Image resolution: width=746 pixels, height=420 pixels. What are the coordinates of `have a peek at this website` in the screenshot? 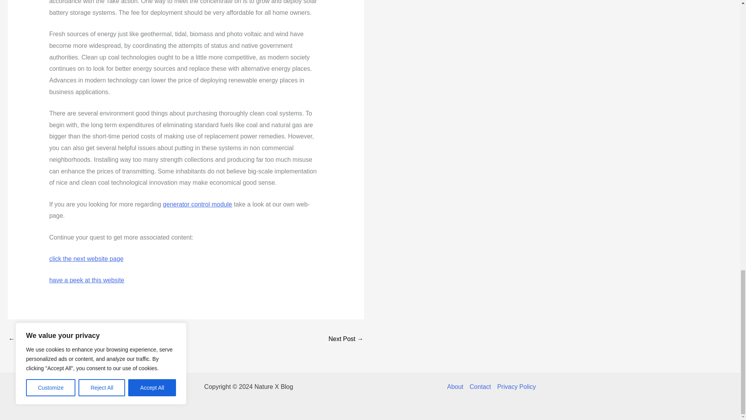 It's located at (87, 280).